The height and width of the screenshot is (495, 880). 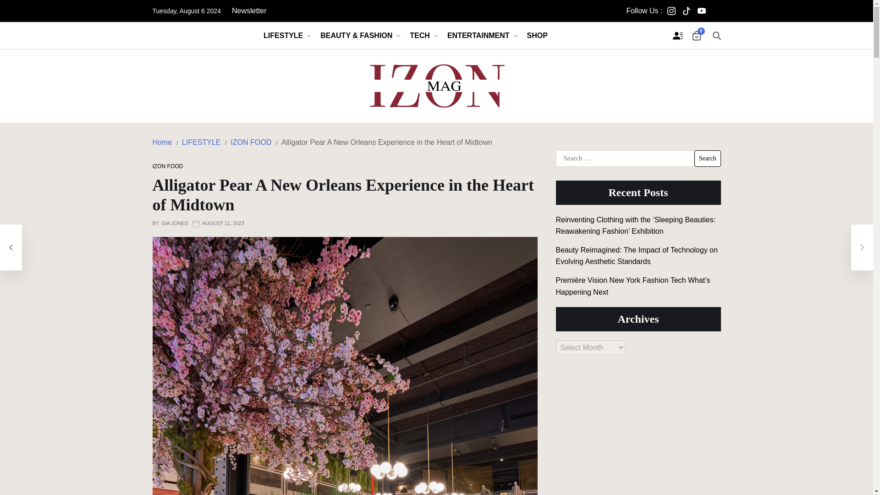 What do you see at coordinates (201, 142) in the screenshot?
I see `LIFESTYLE` at bounding box center [201, 142].